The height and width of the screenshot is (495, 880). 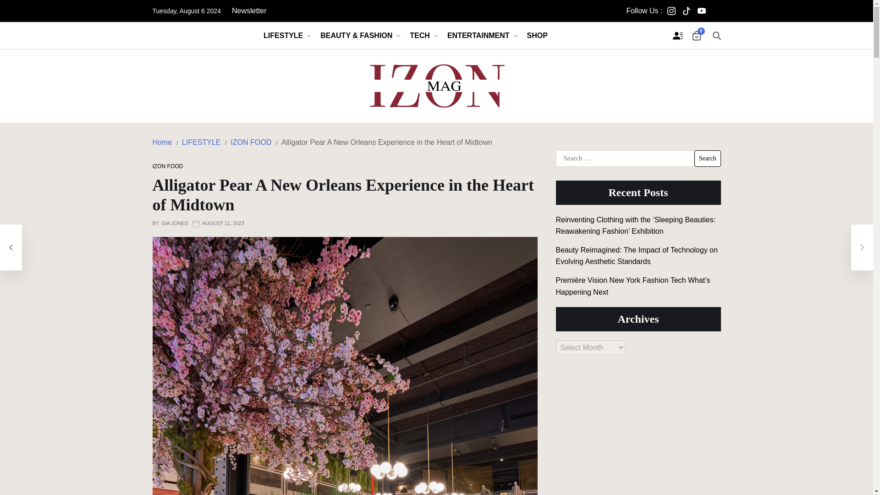 What do you see at coordinates (201, 142) in the screenshot?
I see `LIFESTYLE` at bounding box center [201, 142].